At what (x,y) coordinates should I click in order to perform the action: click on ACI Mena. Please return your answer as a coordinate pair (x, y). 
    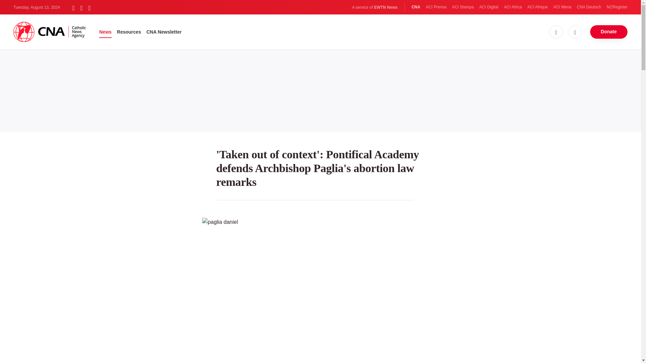
    Looking at the image, I should click on (562, 7).